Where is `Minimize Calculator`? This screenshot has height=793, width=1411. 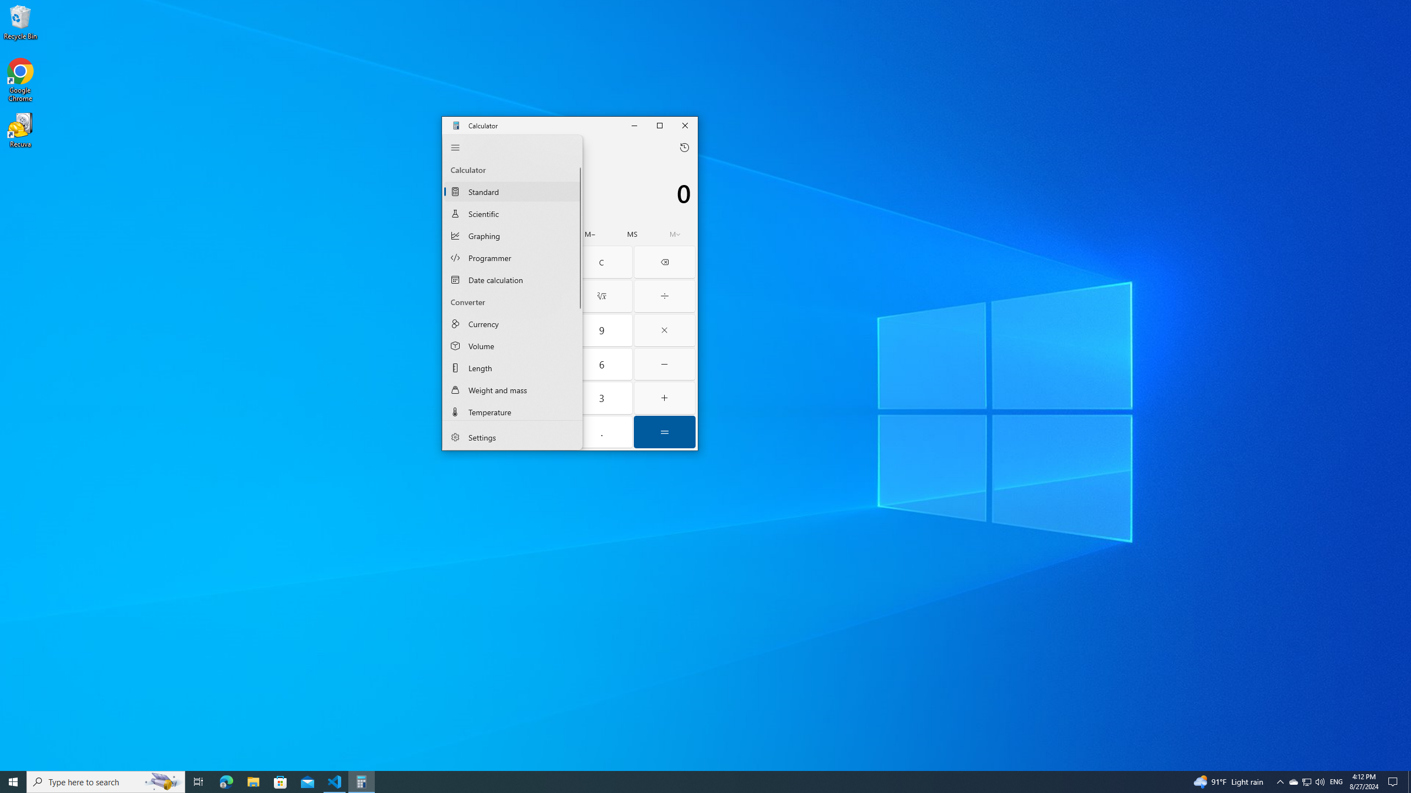
Minimize Calculator is located at coordinates (635, 125).